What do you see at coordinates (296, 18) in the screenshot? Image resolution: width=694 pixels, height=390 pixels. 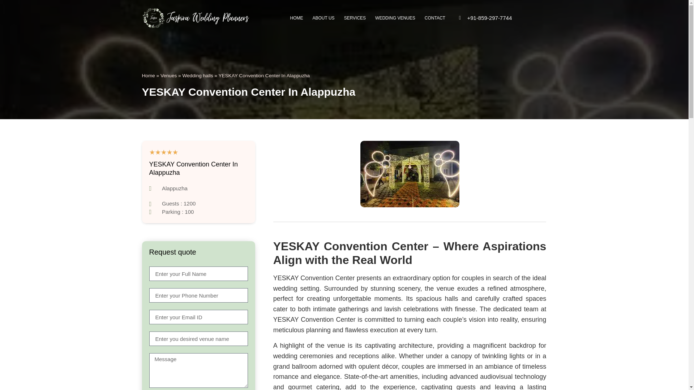 I see `HOME` at bounding box center [296, 18].